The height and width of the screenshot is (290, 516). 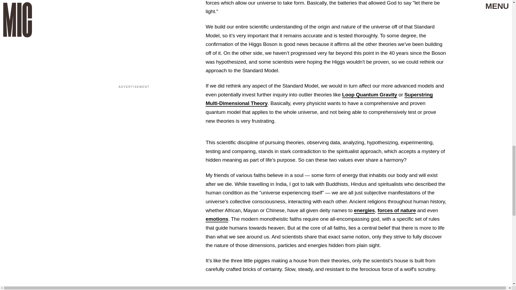 What do you see at coordinates (319, 99) in the screenshot?
I see `Superstring Multi-Dimensional Theory` at bounding box center [319, 99].